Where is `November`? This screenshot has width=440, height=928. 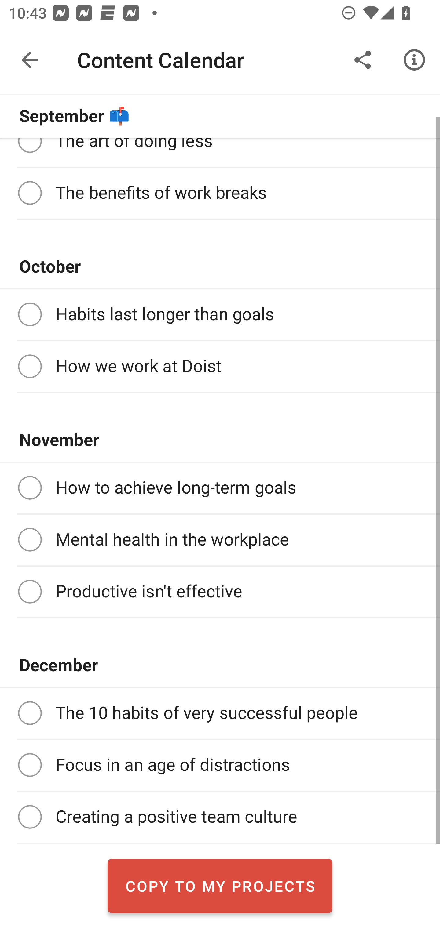
November is located at coordinates (220, 440).